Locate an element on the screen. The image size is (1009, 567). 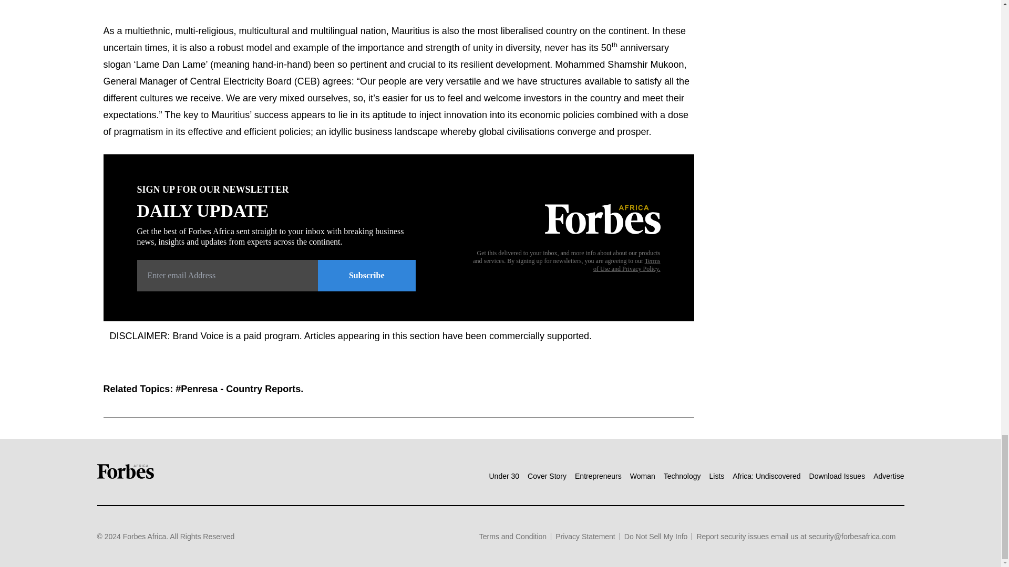
Africa: Undiscovered is located at coordinates (766, 476).